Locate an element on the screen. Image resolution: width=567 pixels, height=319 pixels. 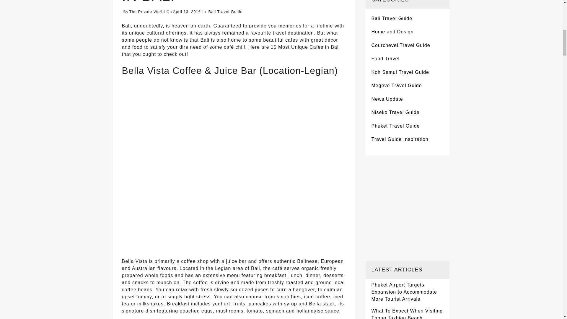
Bali Travel Guide is located at coordinates (226, 12).